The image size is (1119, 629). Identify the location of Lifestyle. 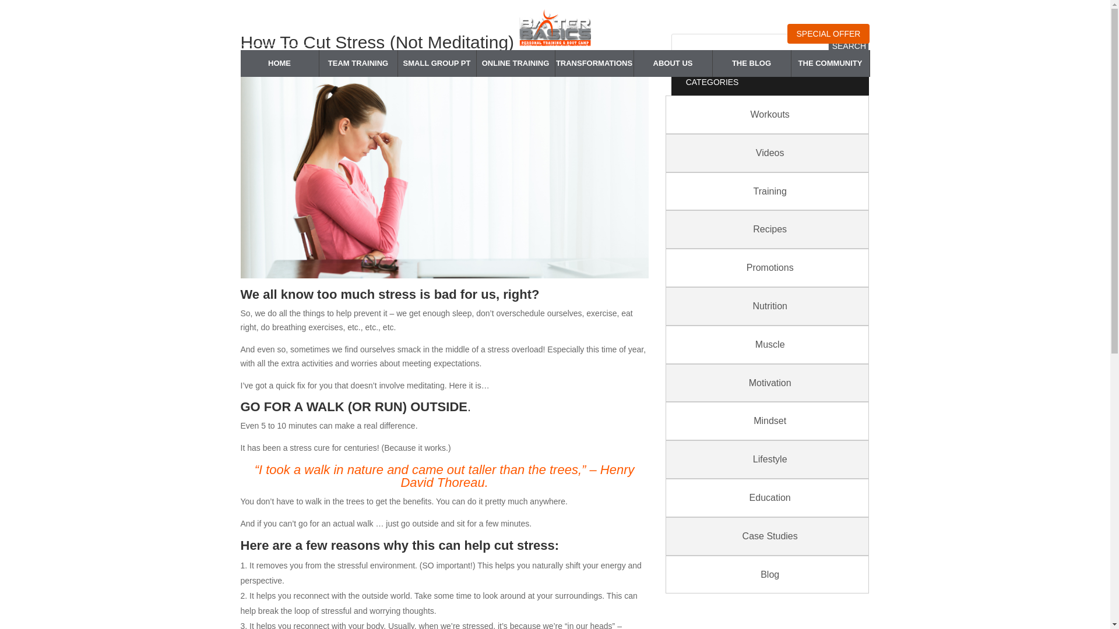
(770, 459).